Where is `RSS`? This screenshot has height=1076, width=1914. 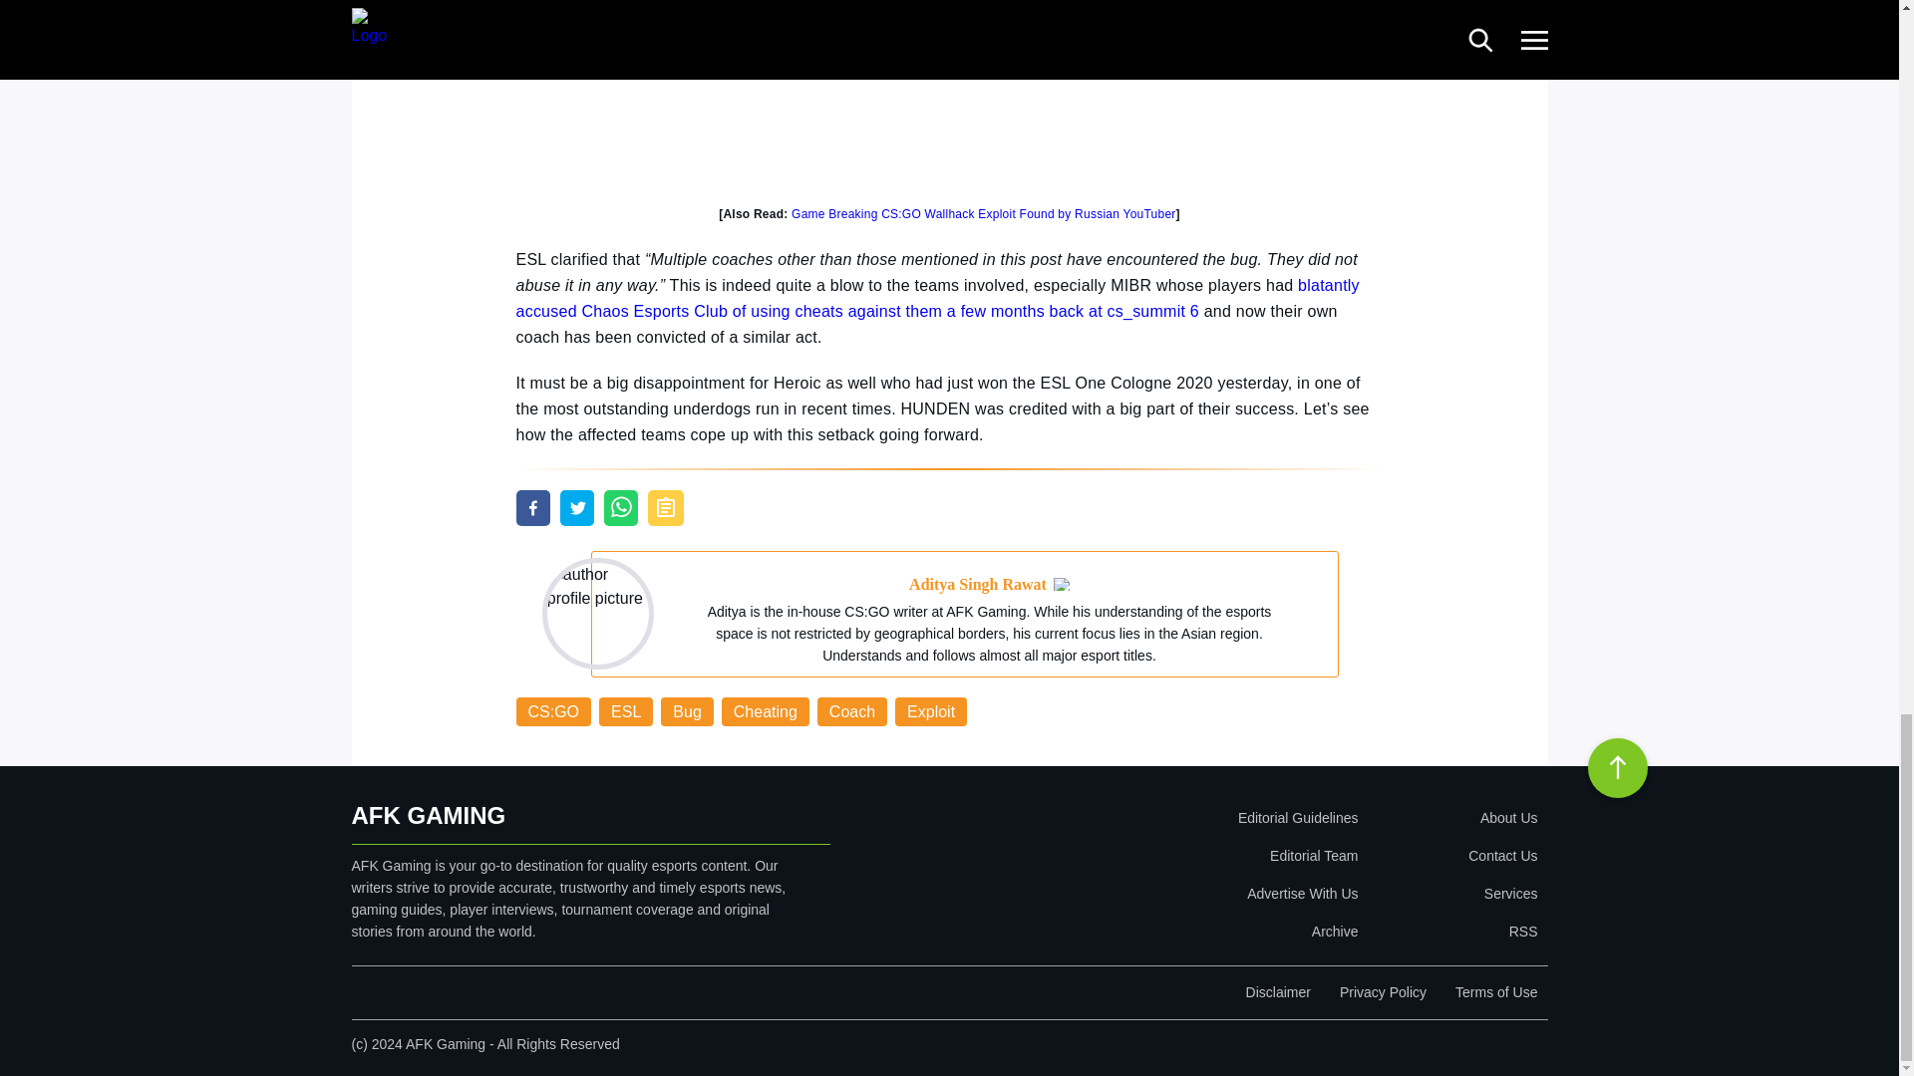
RSS is located at coordinates (1451, 931).